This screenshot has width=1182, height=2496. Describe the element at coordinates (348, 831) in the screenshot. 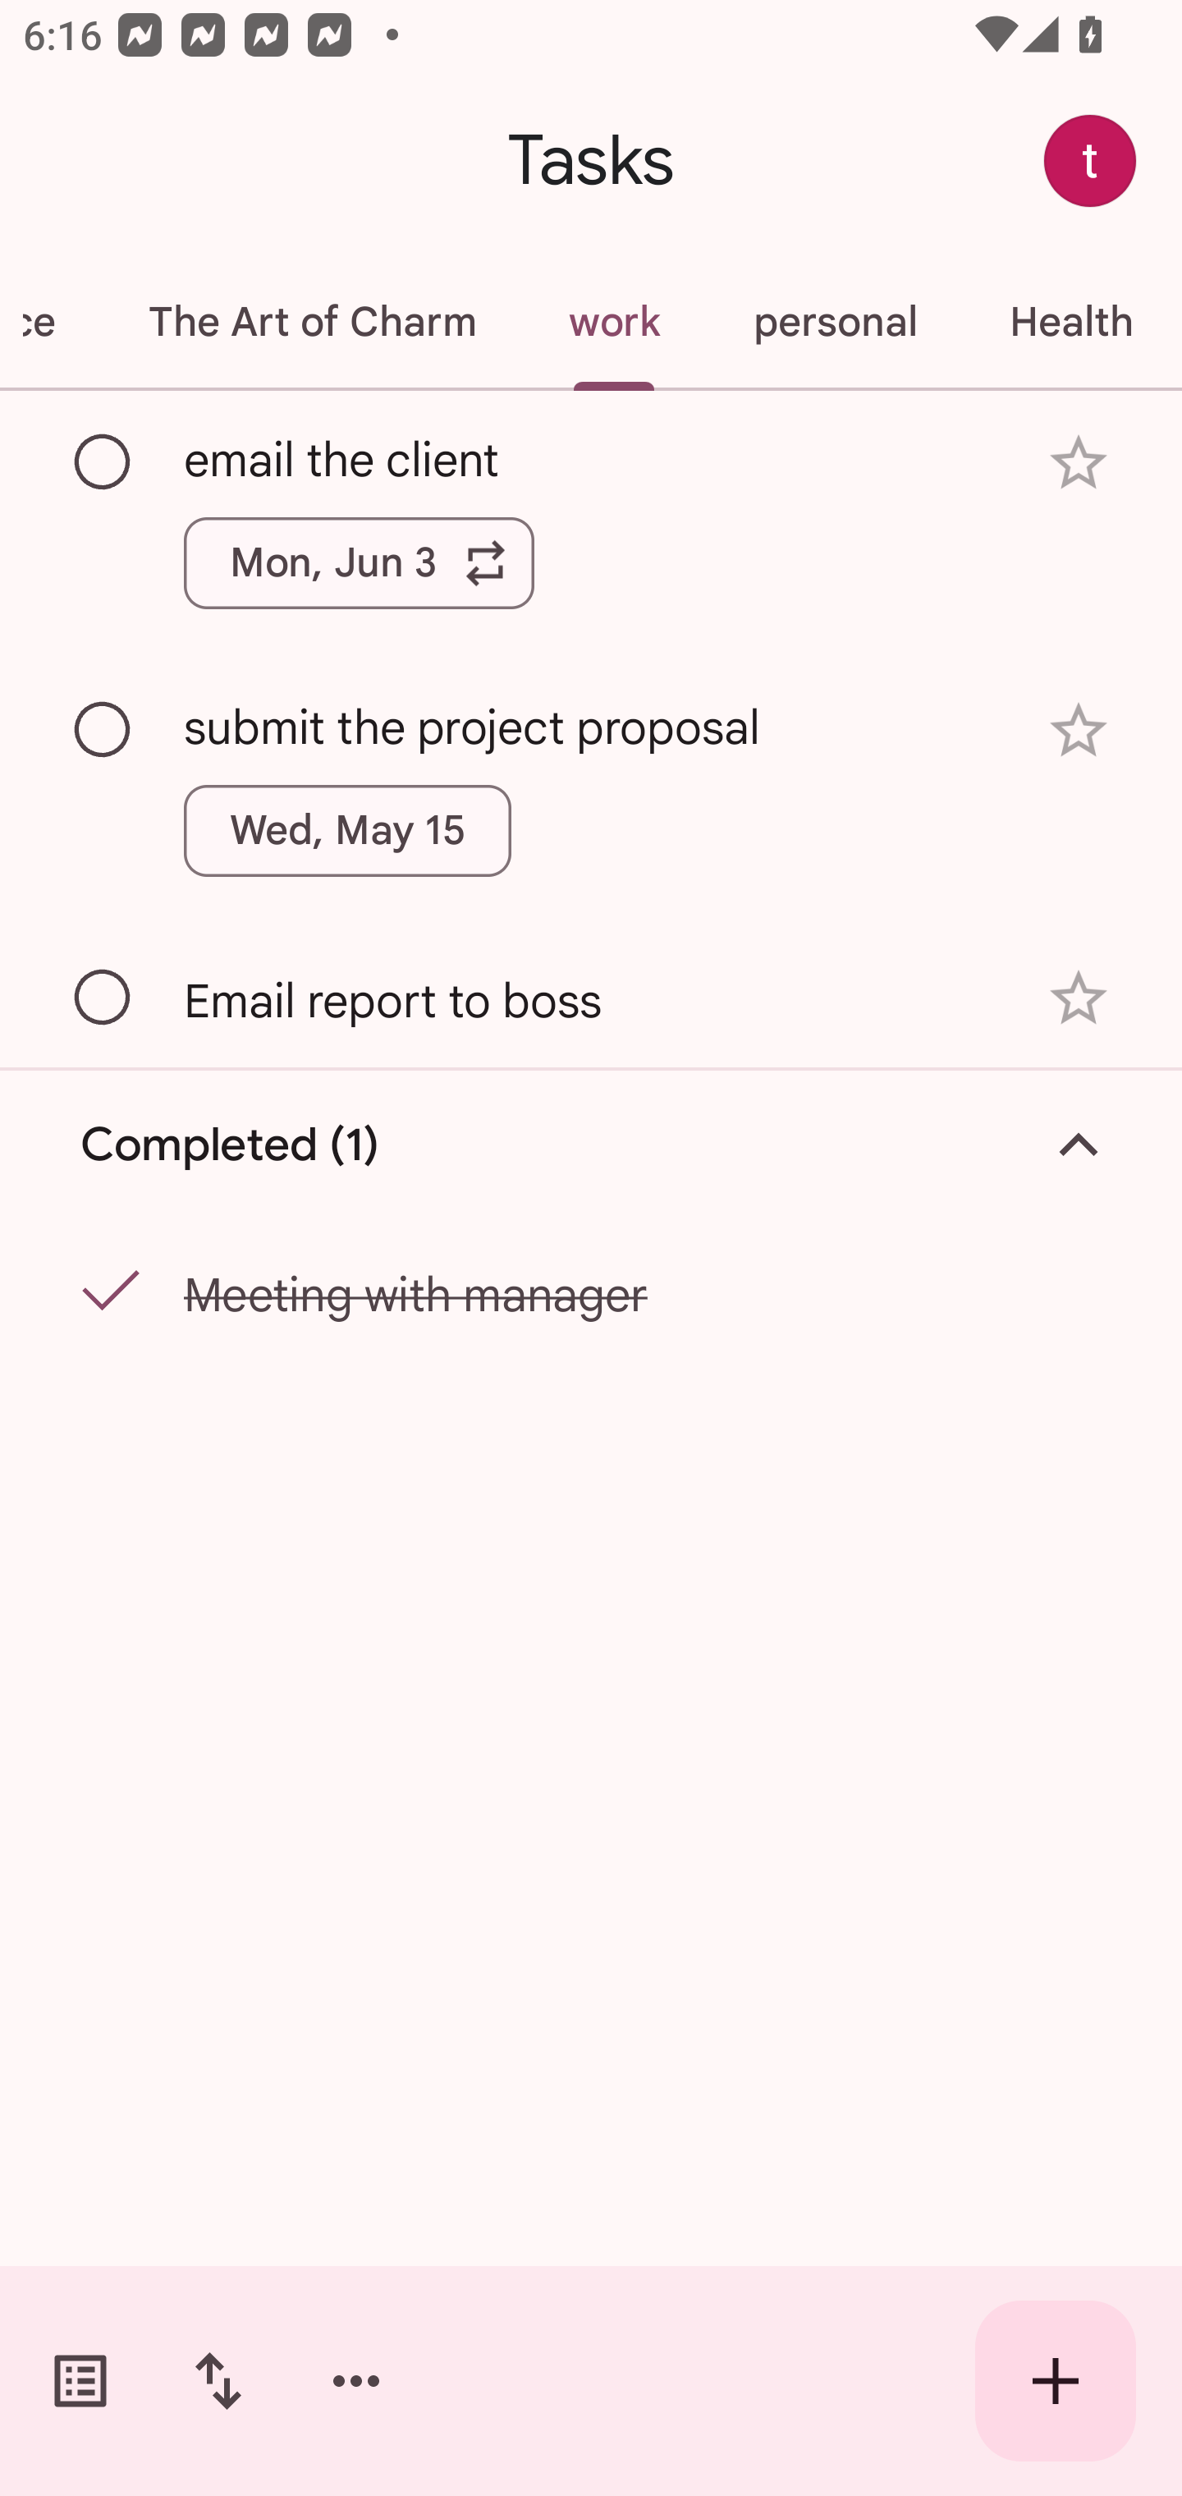

I see `Wed, May 15` at that location.